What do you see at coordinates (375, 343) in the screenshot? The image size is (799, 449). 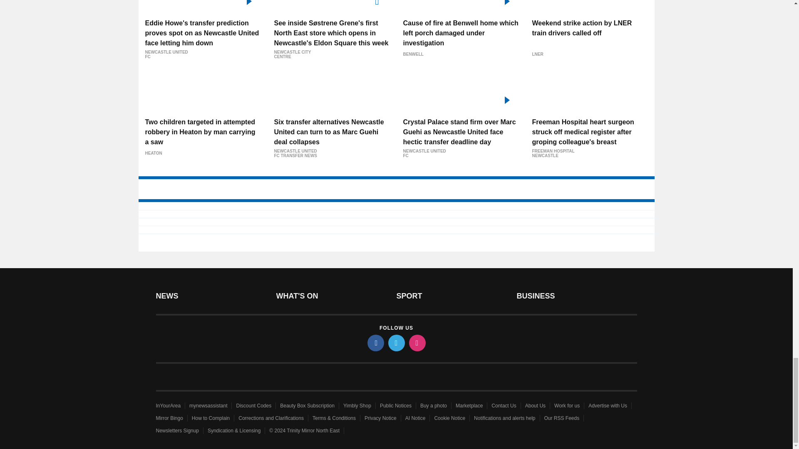 I see `facebook` at bounding box center [375, 343].